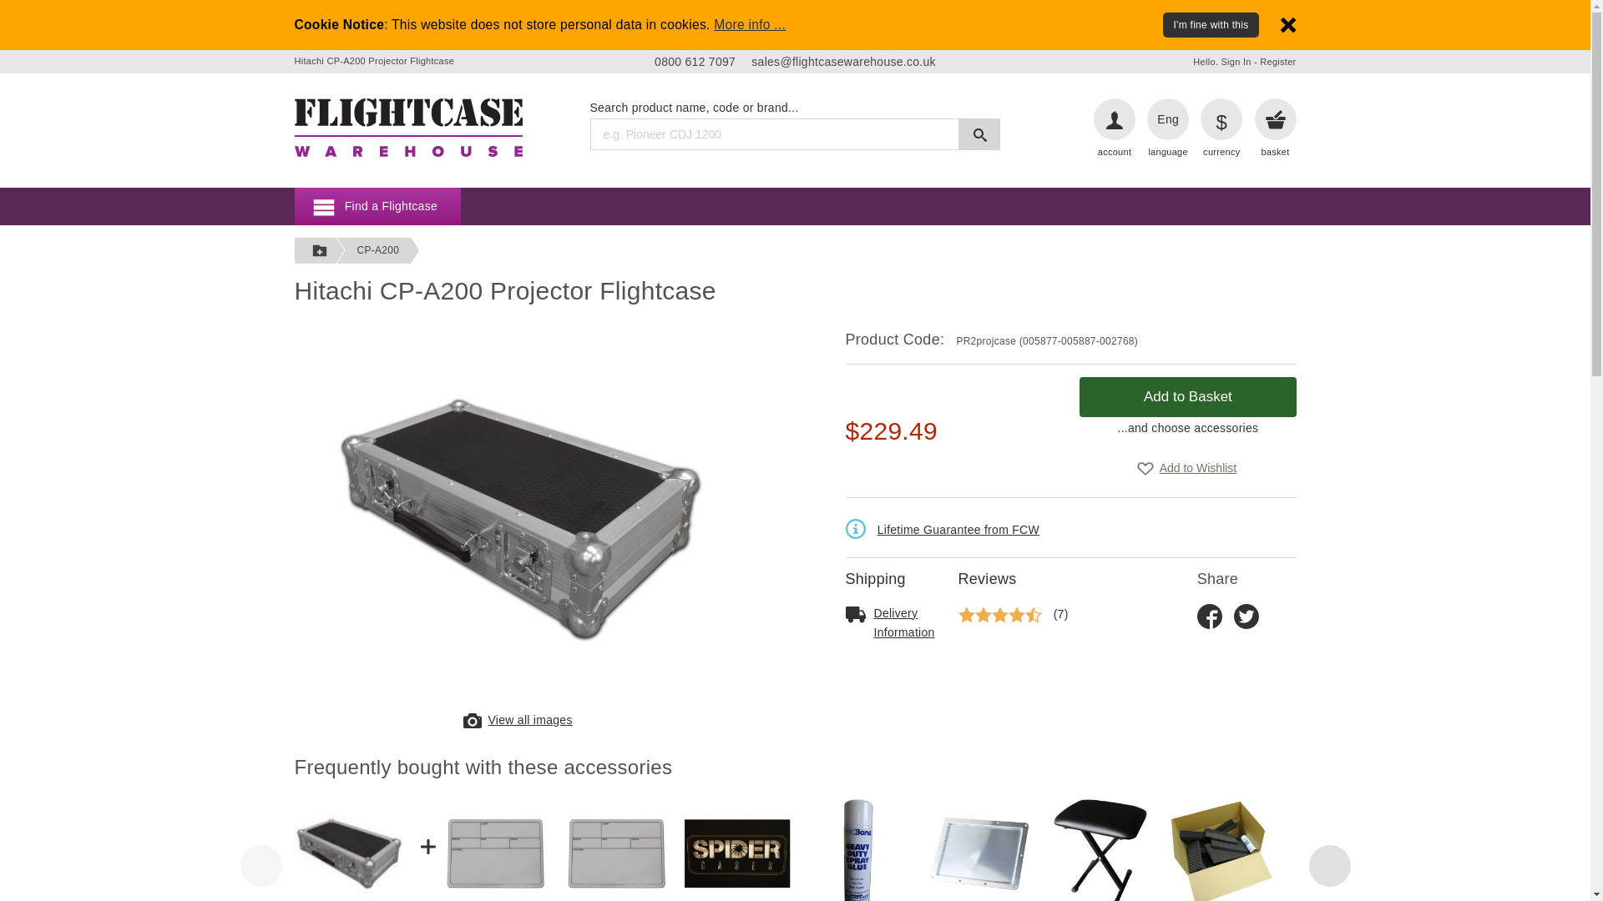 Image resolution: width=1603 pixels, height=901 pixels. I want to click on Add to Basket, so click(1187, 397).